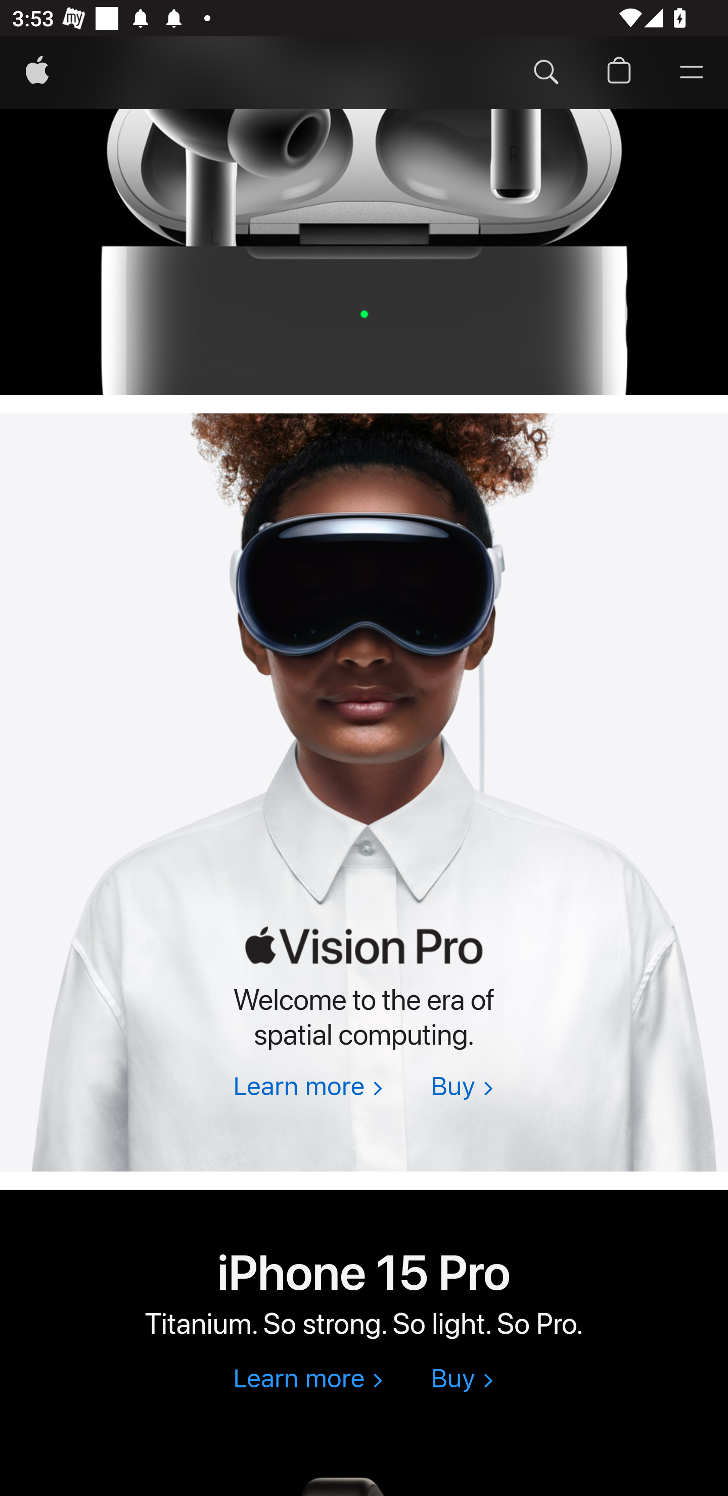 Image resolution: width=728 pixels, height=1496 pixels. What do you see at coordinates (307, 1380) in the screenshot?
I see `Learn more about iPhone 15 Pro Learn more ` at bounding box center [307, 1380].